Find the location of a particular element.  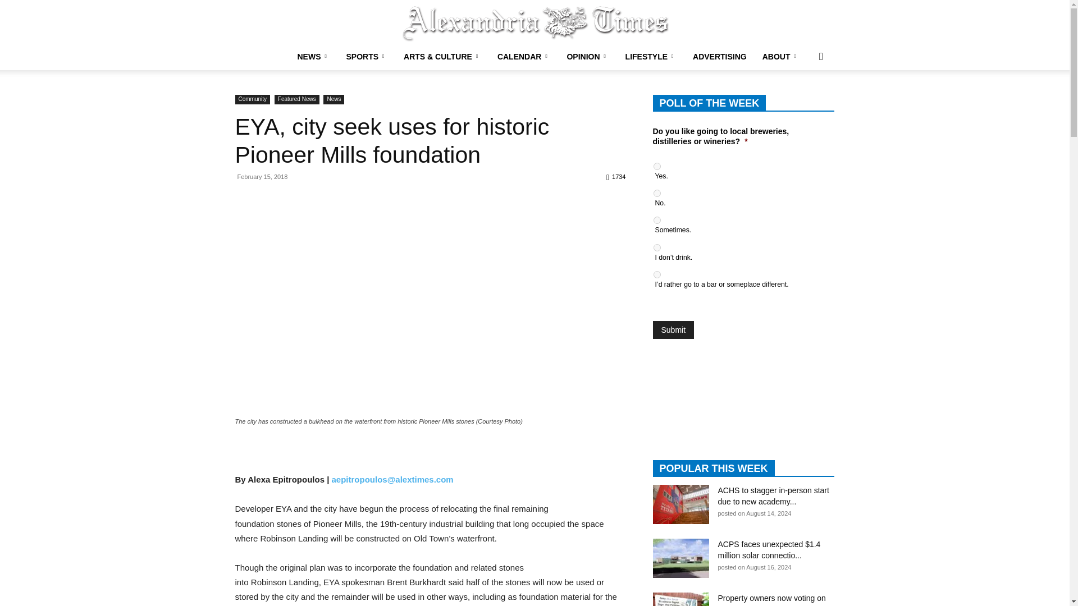

gpoll16688ac5e is located at coordinates (657, 220).